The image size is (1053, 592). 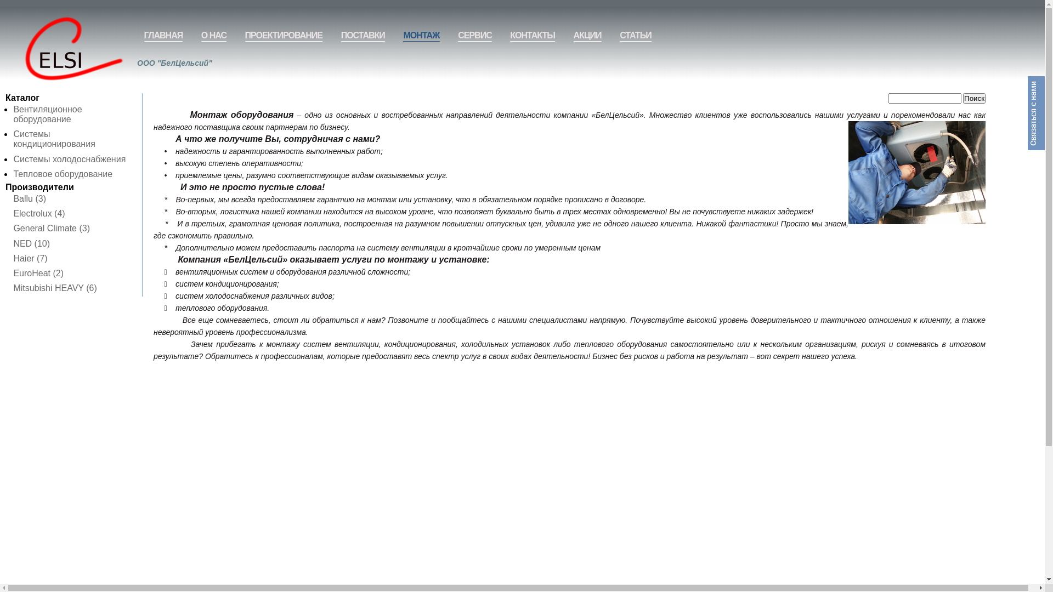 I want to click on Mitsubishi HEAVY (6), so click(x=55, y=288).